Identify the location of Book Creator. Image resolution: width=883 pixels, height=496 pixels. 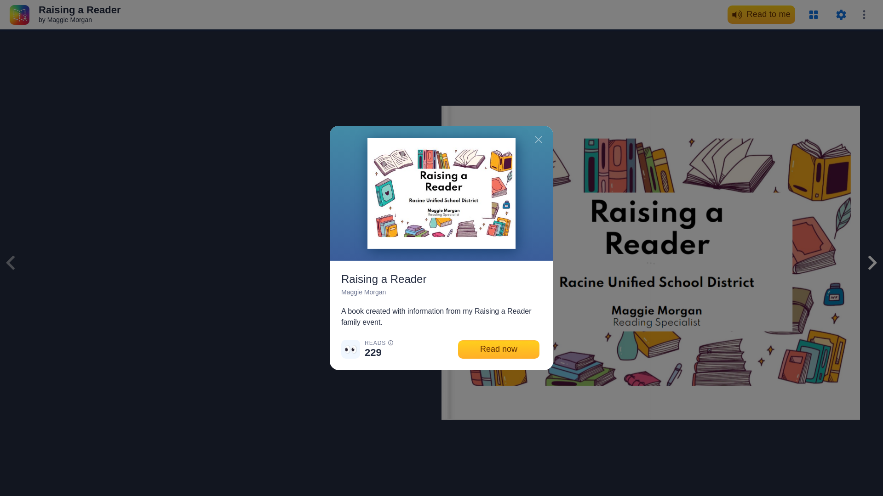
(19, 14).